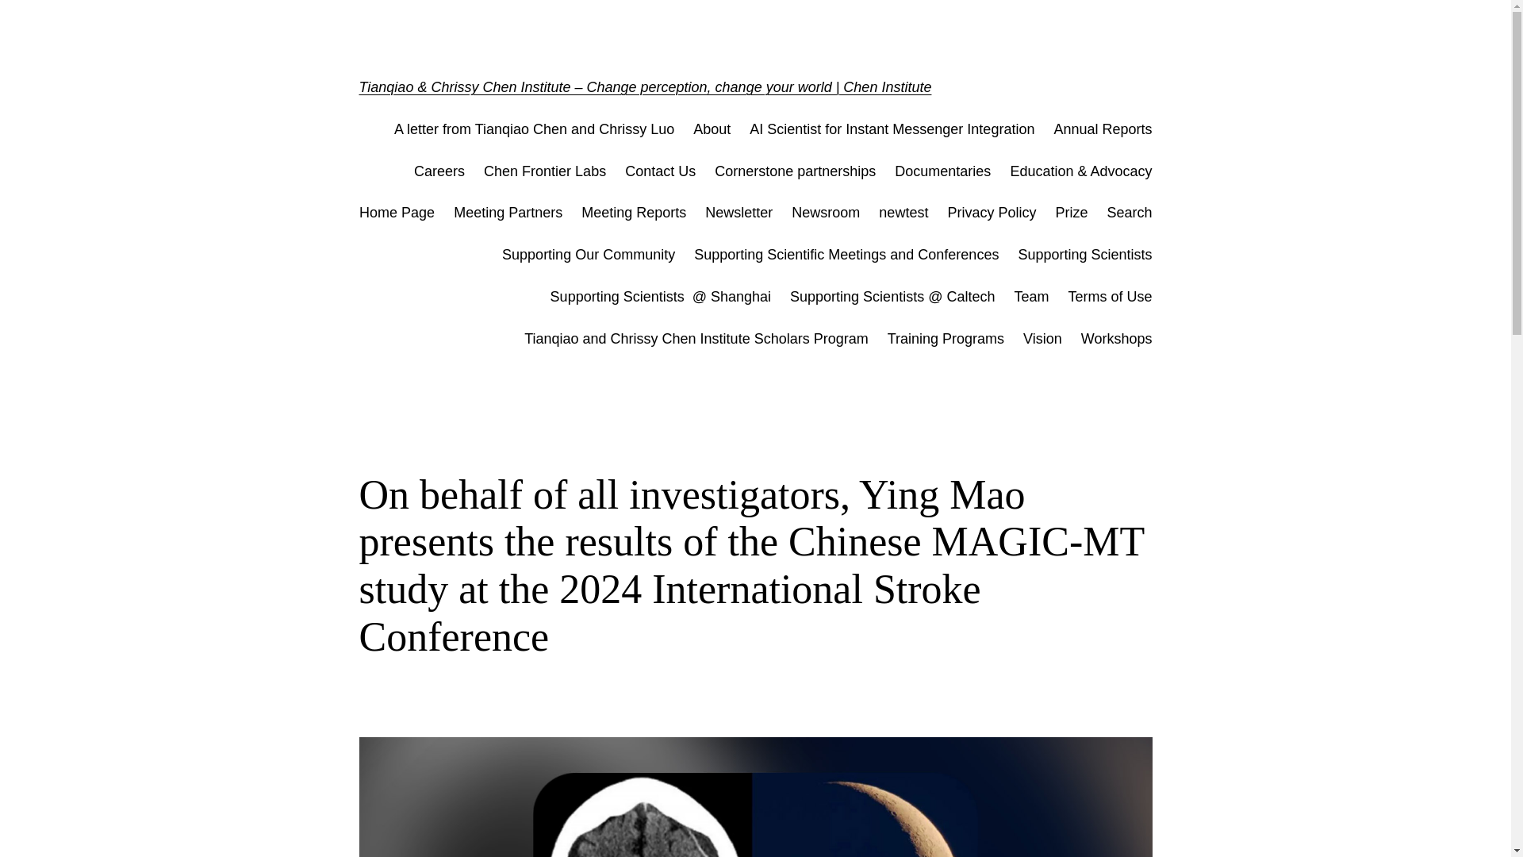 This screenshot has height=857, width=1523. What do you see at coordinates (439, 171) in the screenshot?
I see `Careers` at bounding box center [439, 171].